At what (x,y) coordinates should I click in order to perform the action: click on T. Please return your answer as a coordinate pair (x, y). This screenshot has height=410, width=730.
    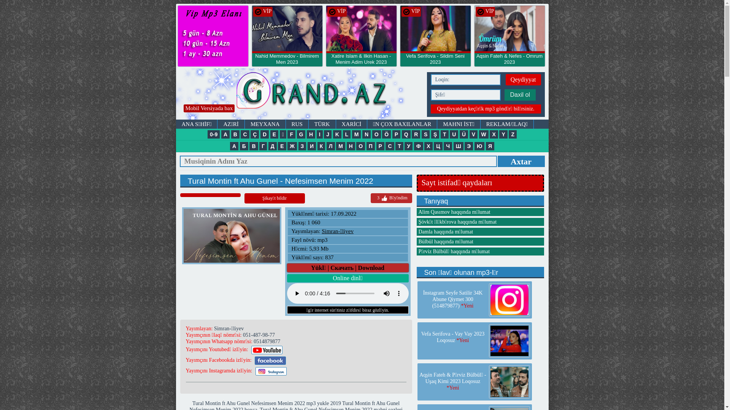
    Looking at the image, I should click on (445, 134).